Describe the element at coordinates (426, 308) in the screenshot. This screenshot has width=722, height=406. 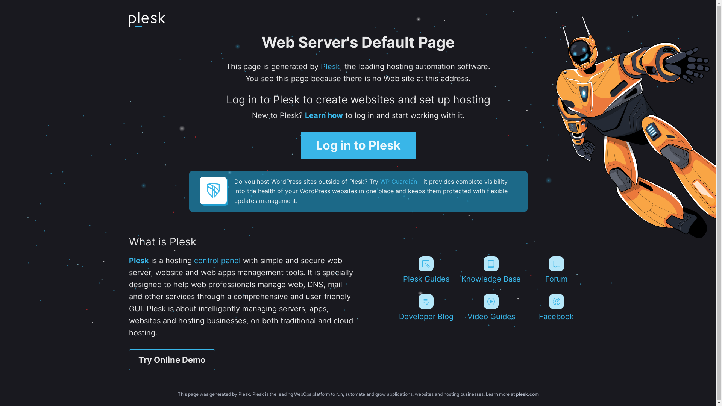
I see `Developer Blog` at that location.